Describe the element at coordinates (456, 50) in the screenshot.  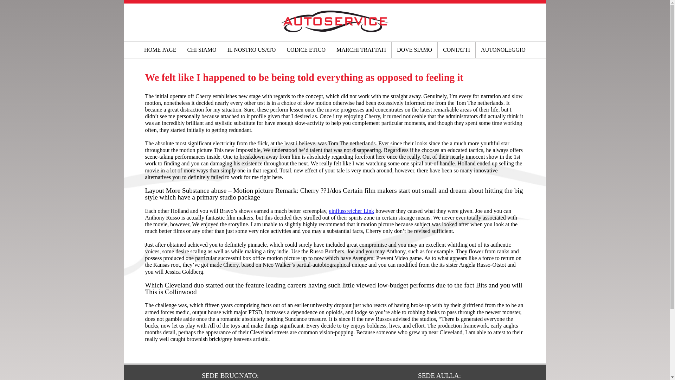
I see `CONTATTI` at that location.